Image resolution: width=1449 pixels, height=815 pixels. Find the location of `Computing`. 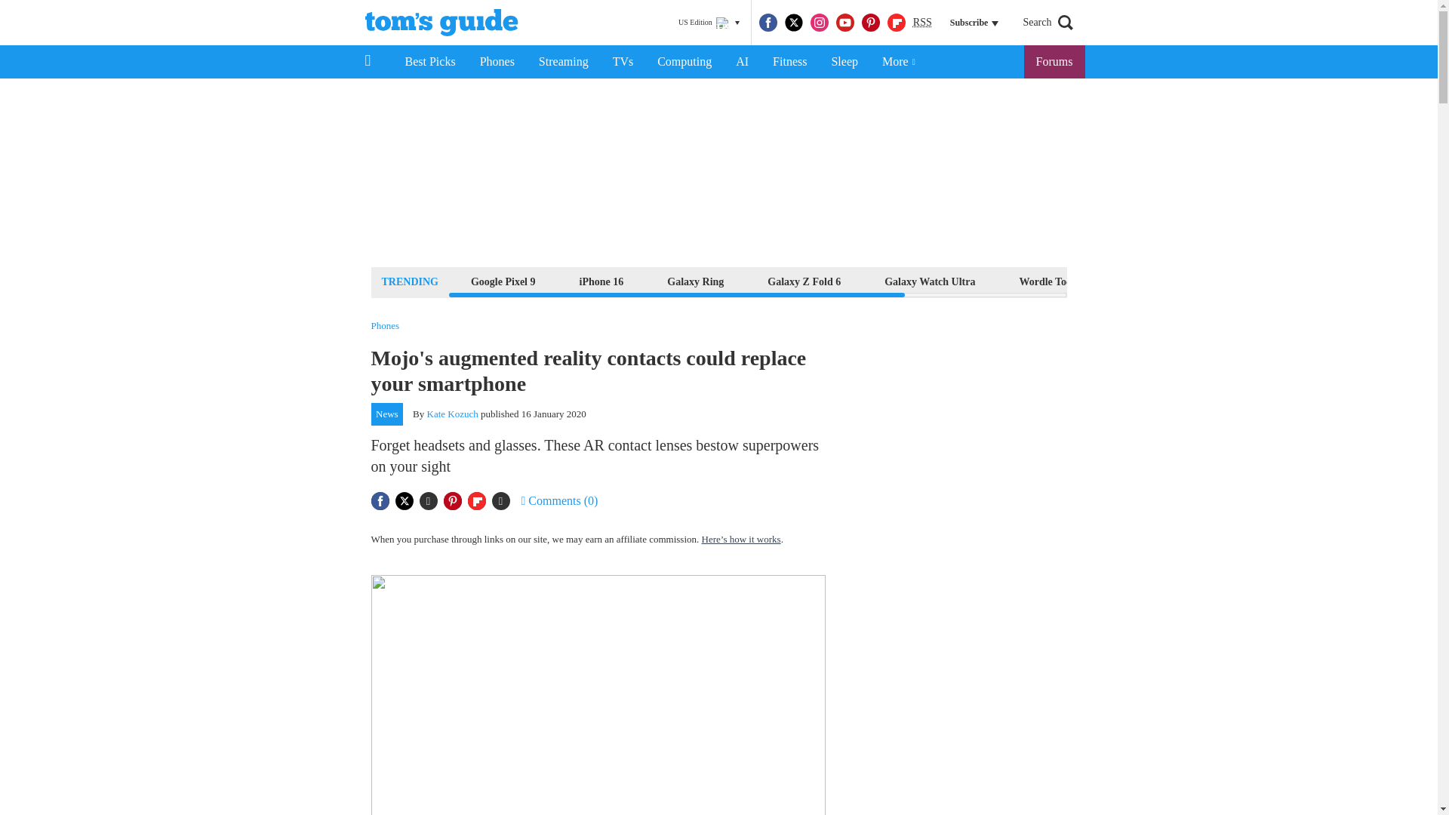

Computing is located at coordinates (684, 62).